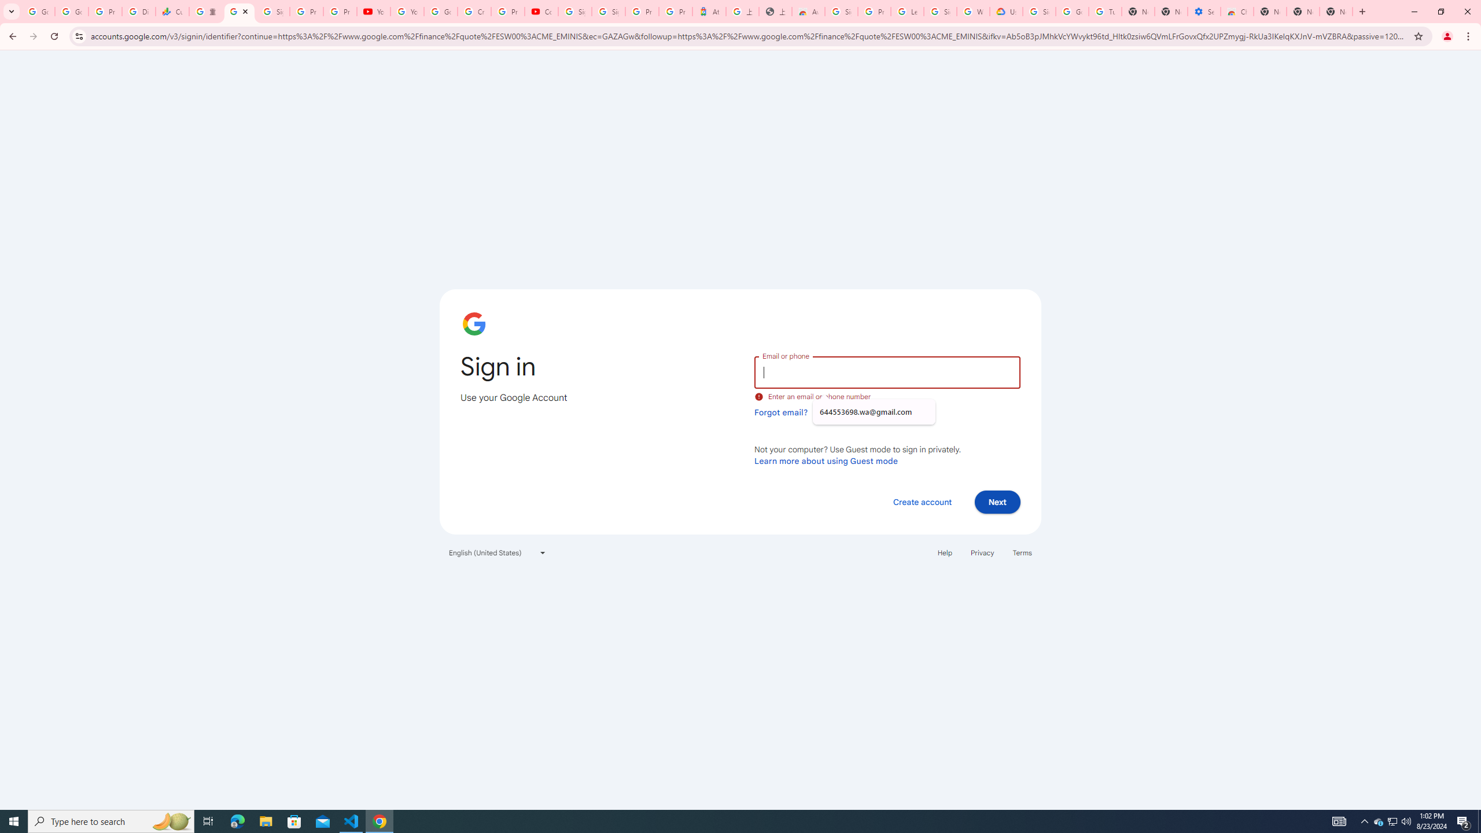 The image size is (1481, 833). I want to click on Currencies - Google Finance, so click(172, 12).